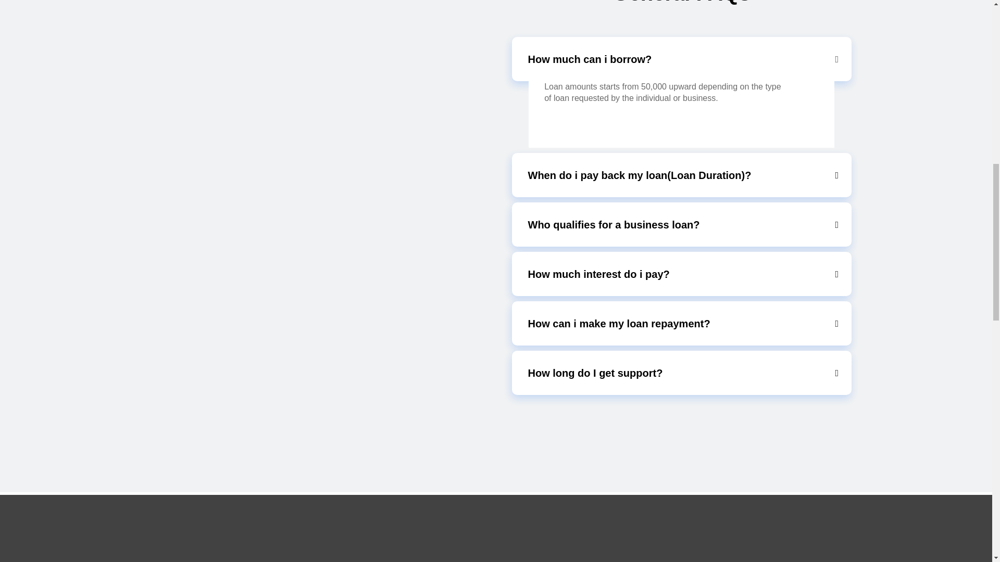 The width and height of the screenshot is (1000, 562). I want to click on How can i make my loan repayment?, so click(681, 323).